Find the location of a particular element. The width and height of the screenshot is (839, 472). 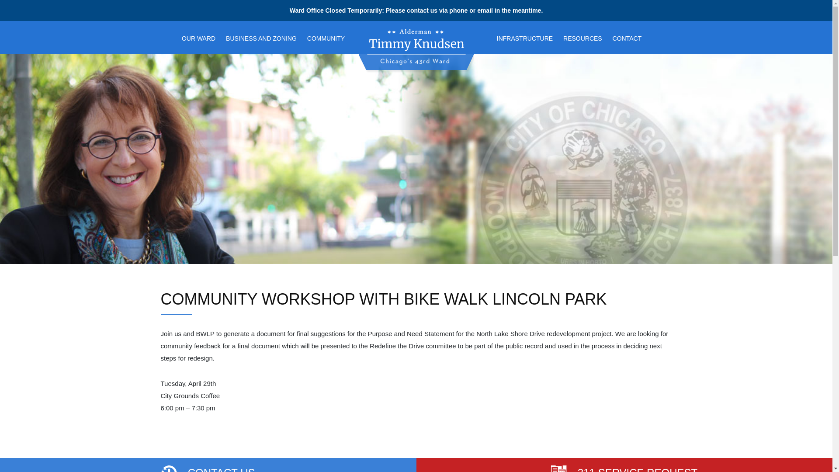

OUR WARD is located at coordinates (198, 38).